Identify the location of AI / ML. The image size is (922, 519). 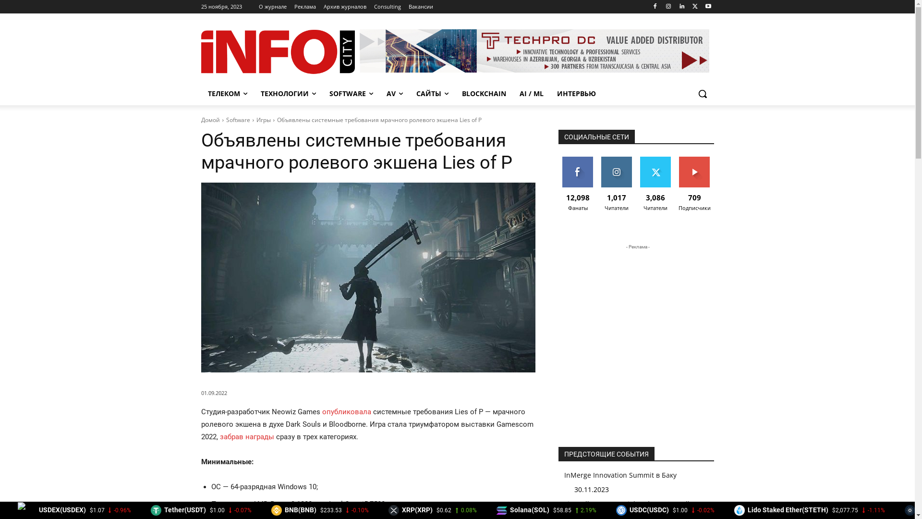
(532, 94).